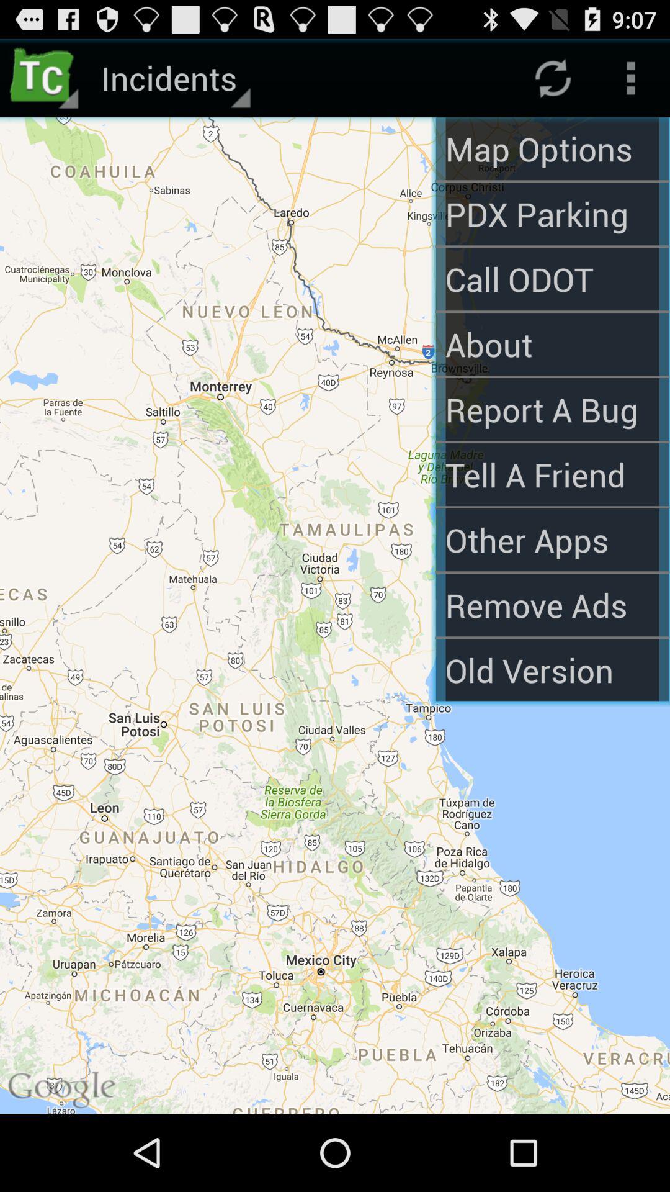 The width and height of the screenshot is (670, 1192). Describe the element at coordinates (552, 409) in the screenshot. I see `scroll to the report a bug icon` at that location.